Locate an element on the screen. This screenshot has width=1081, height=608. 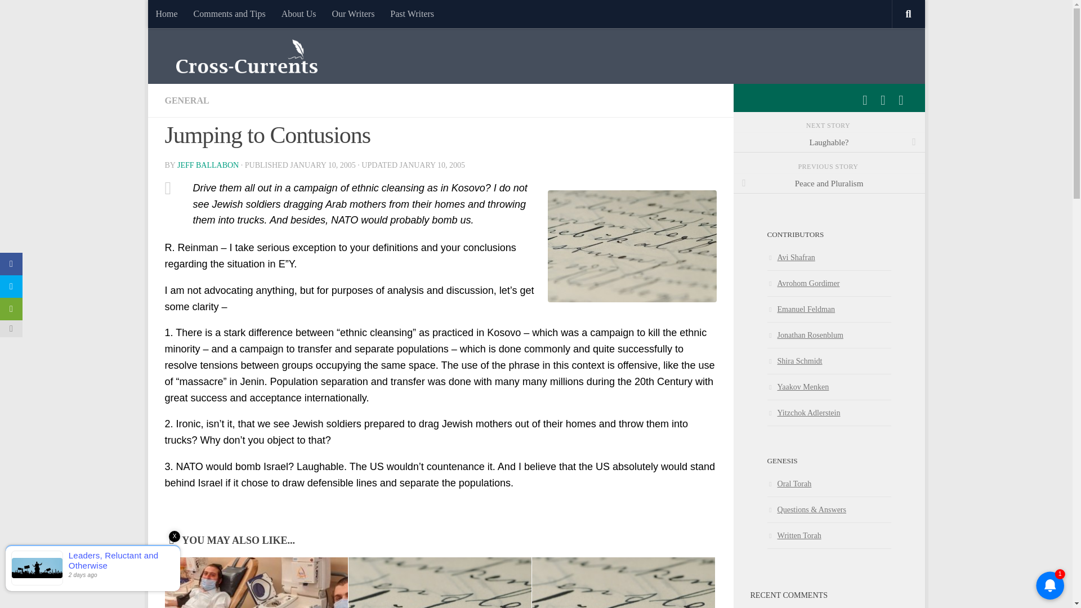
Emanuel Feldman is located at coordinates (801, 309).